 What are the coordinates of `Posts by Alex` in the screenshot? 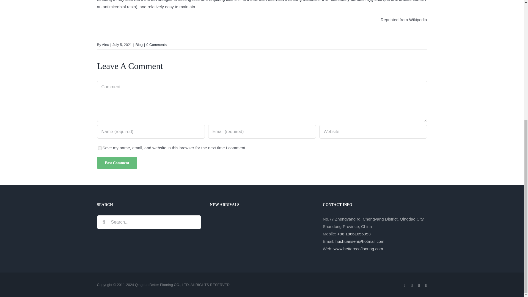 It's located at (105, 45).